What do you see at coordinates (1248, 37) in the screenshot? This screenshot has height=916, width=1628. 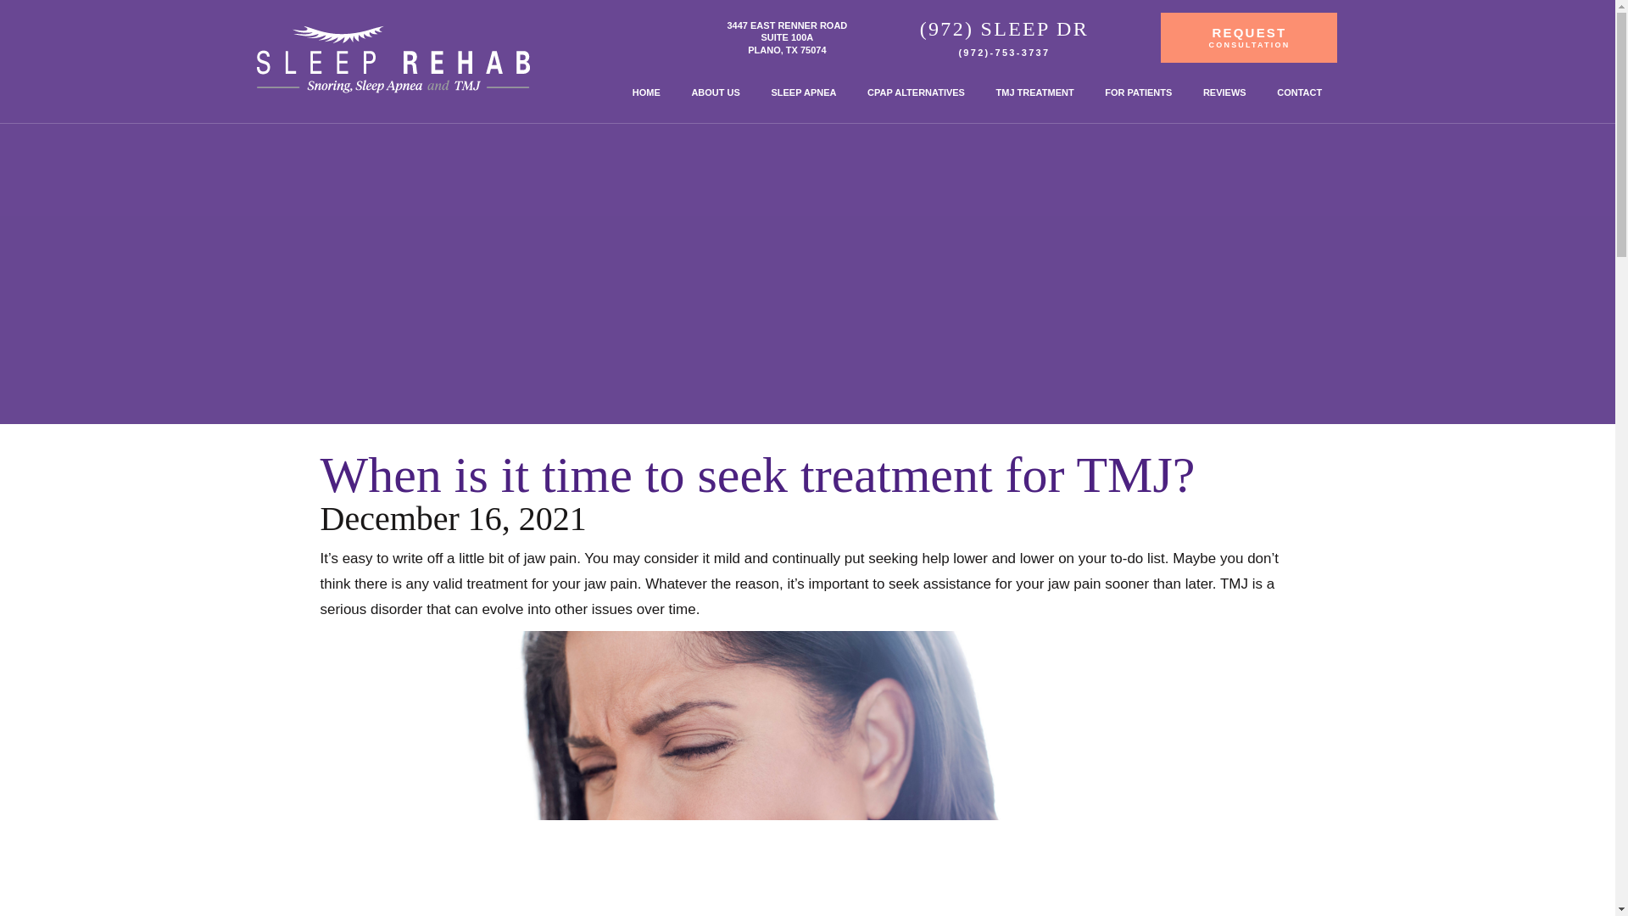 I see `REVIEWS` at bounding box center [1248, 37].